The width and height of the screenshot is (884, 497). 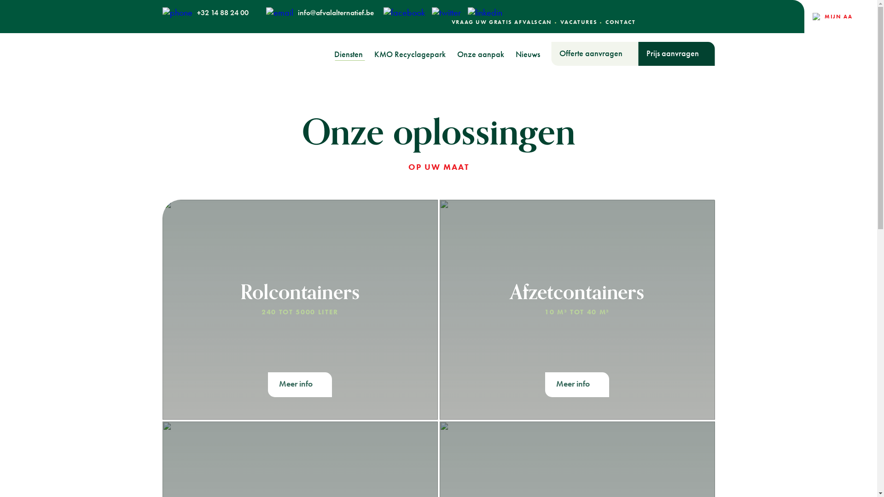 What do you see at coordinates (831, 17) in the screenshot?
I see `MIJN AA` at bounding box center [831, 17].